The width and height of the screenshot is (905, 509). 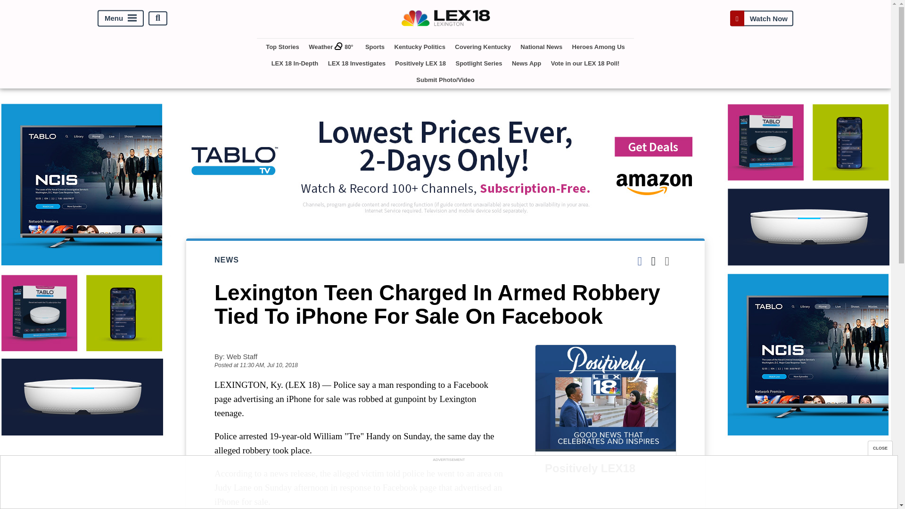 What do you see at coordinates (448, 485) in the screenshot?
I see `3rd party ad content` at bounding box center [448, 485].